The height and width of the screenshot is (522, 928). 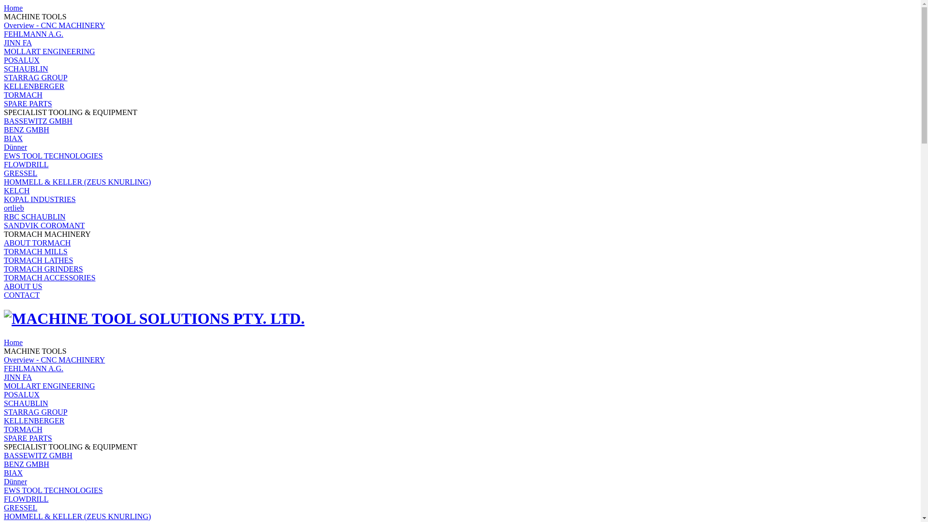 What do you see at coordinates (49, 386) in the screenshot?
I see `MOLLART ENGINEERING` at bounding box center [49, 386].